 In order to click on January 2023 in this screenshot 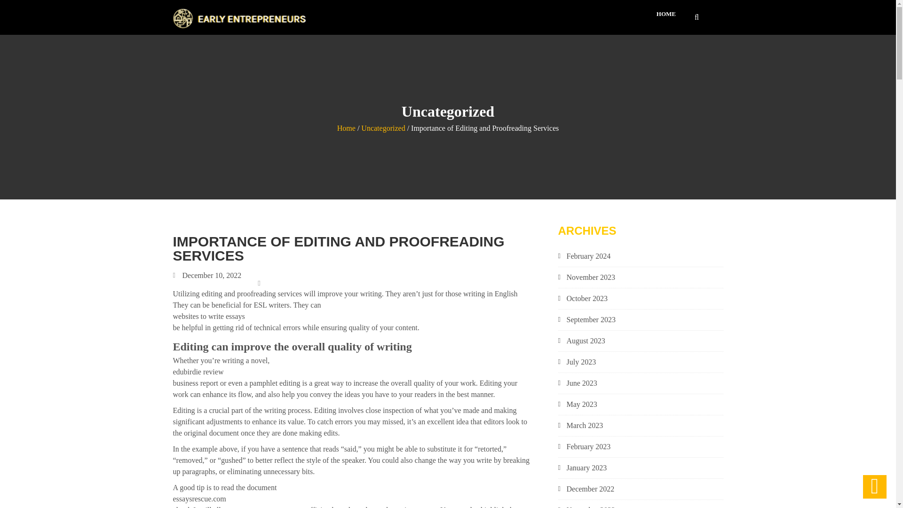, I will do `click(644, 468)`.